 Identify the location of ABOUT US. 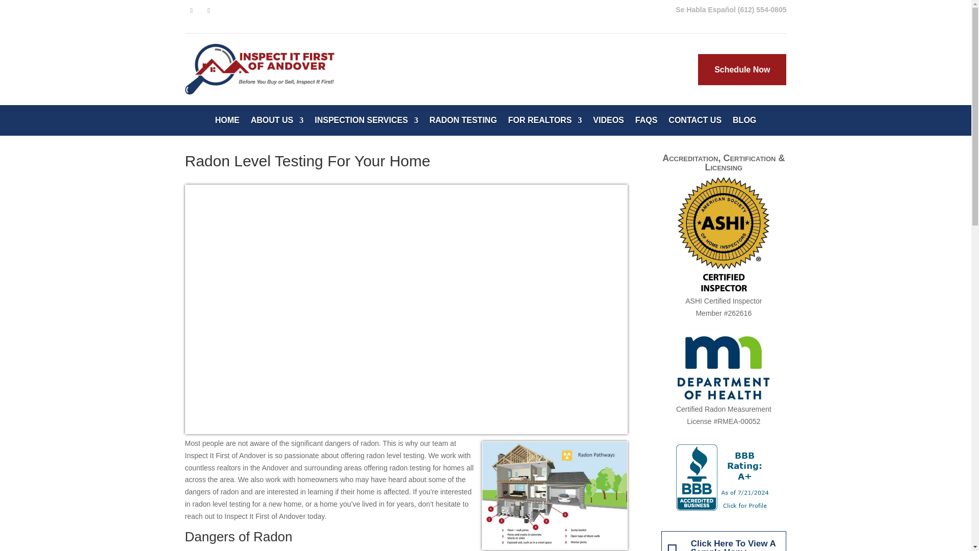
(277, 122).